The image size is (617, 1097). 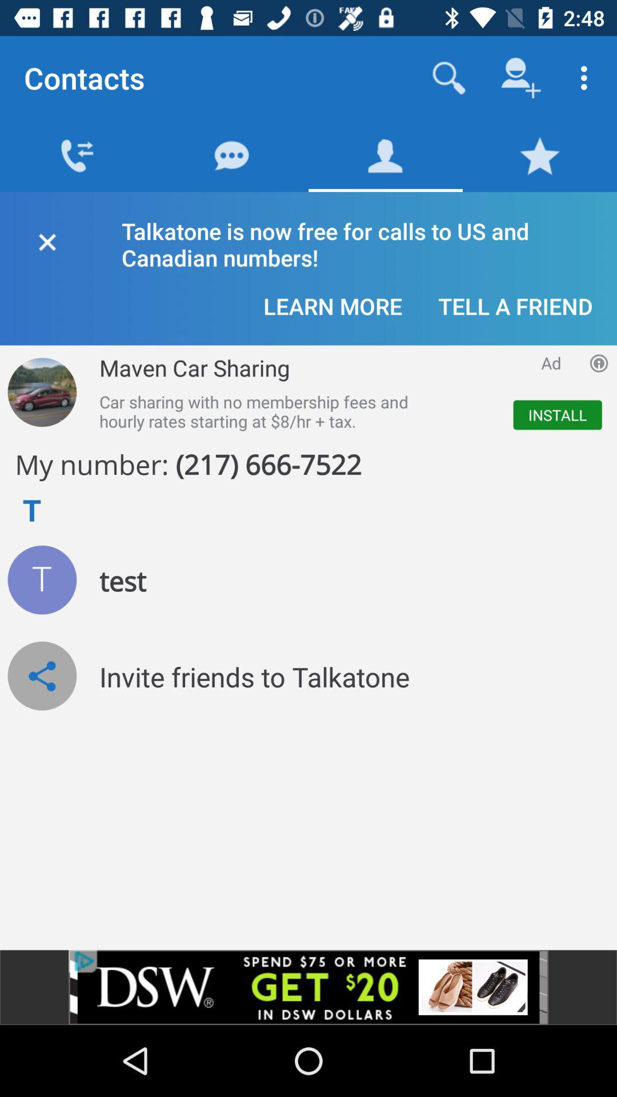 I want to click on open advertisement, so click(x=308, y=987).